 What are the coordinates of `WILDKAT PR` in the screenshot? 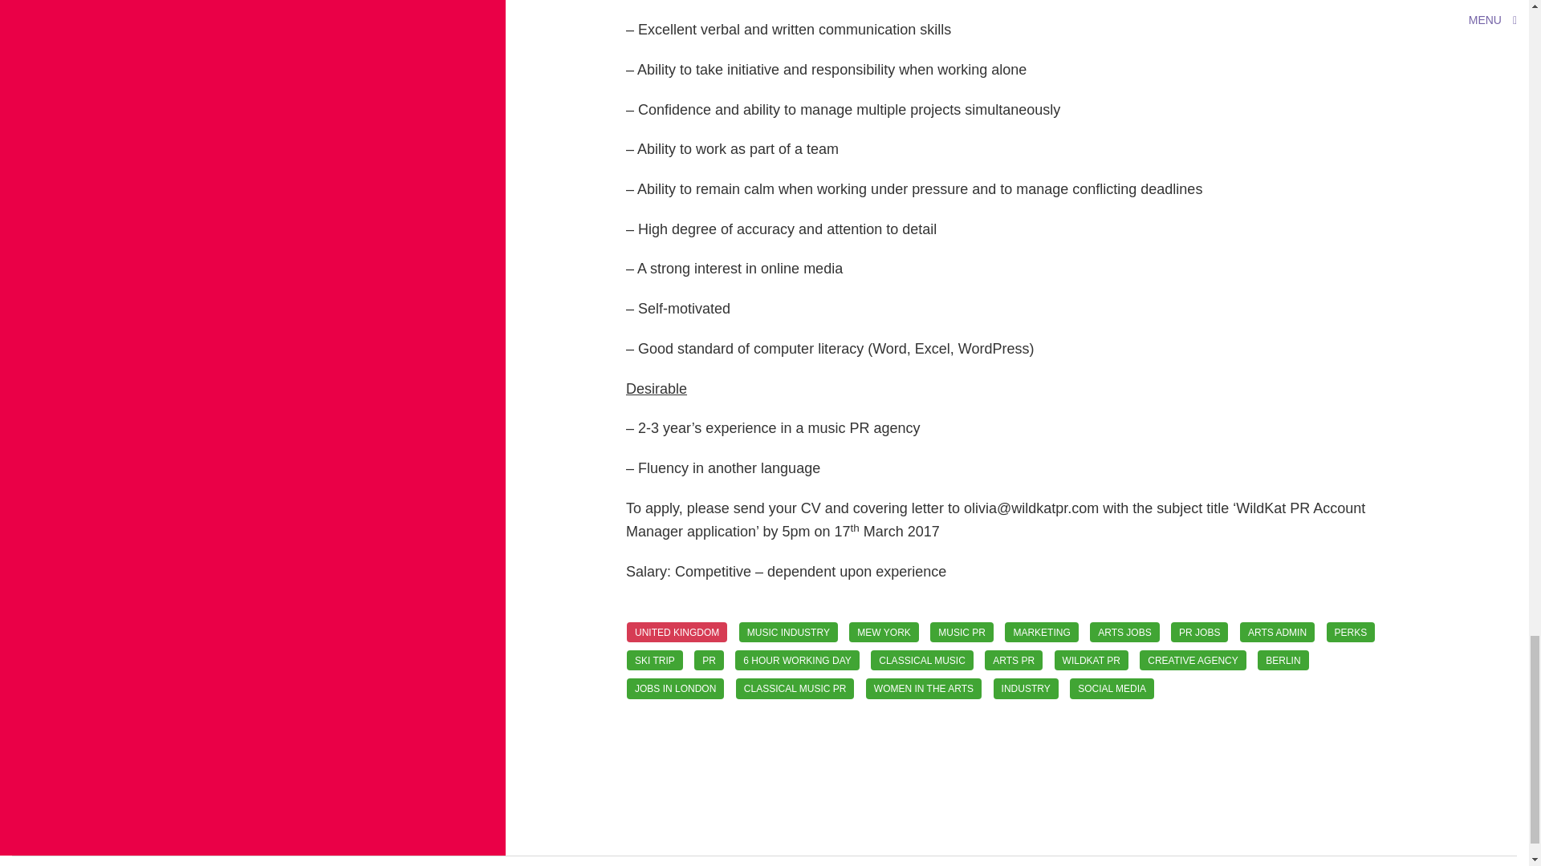 It's located at (1091, 660).